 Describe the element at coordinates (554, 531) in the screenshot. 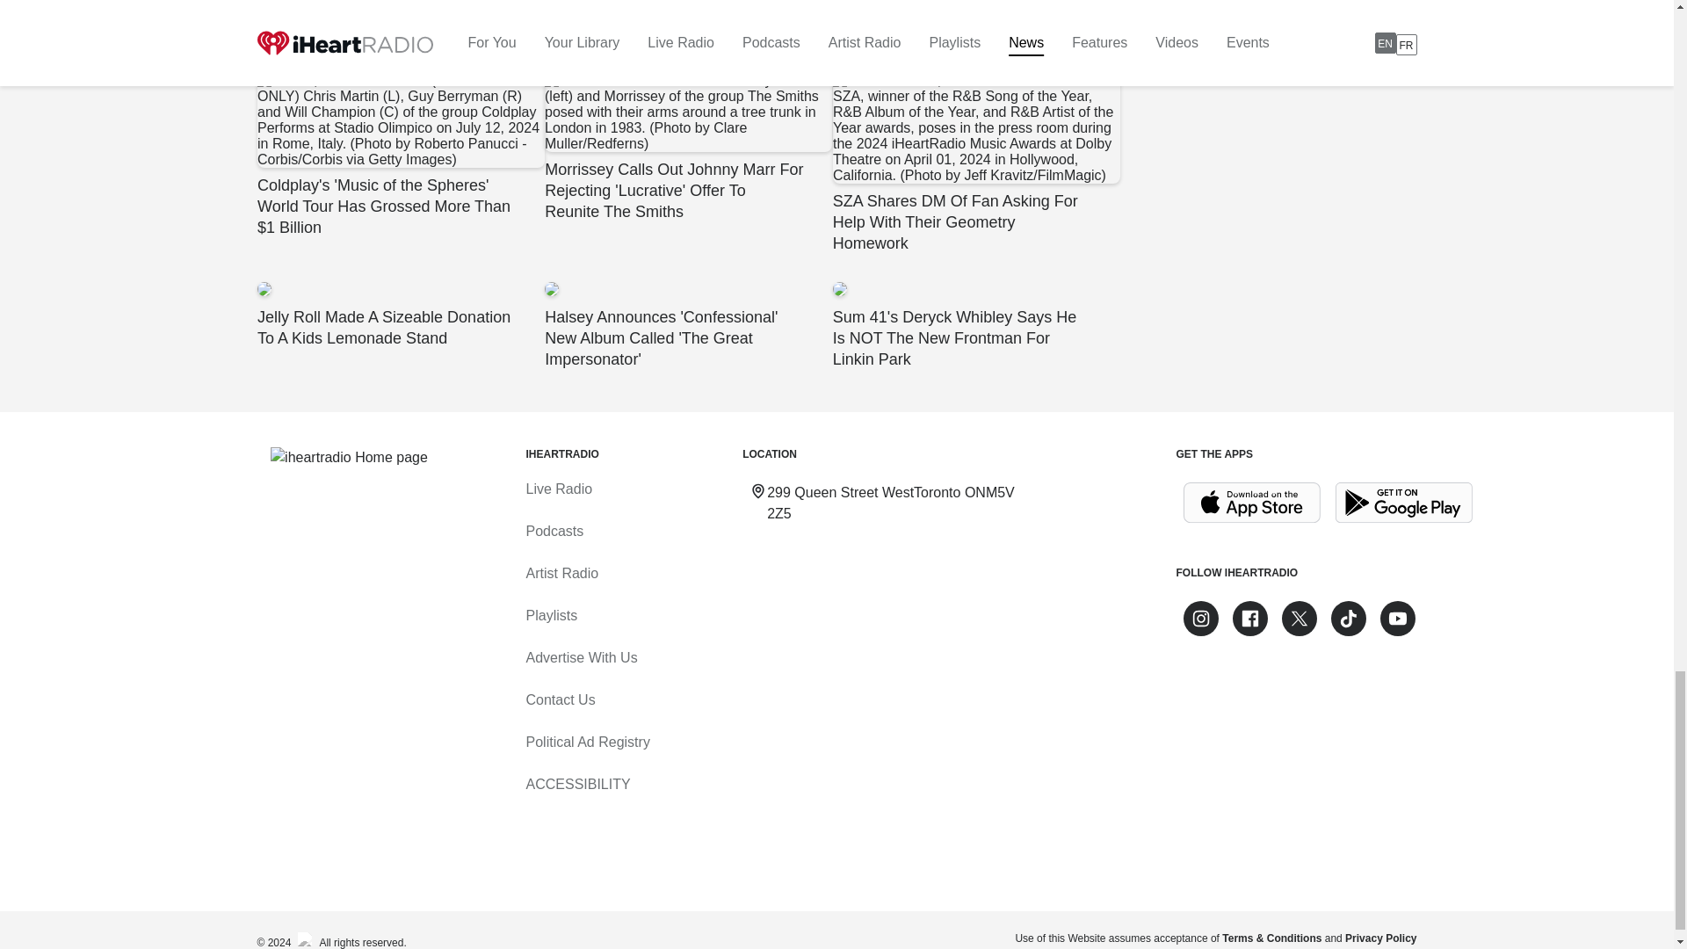

I see `Podcasts` at that location.